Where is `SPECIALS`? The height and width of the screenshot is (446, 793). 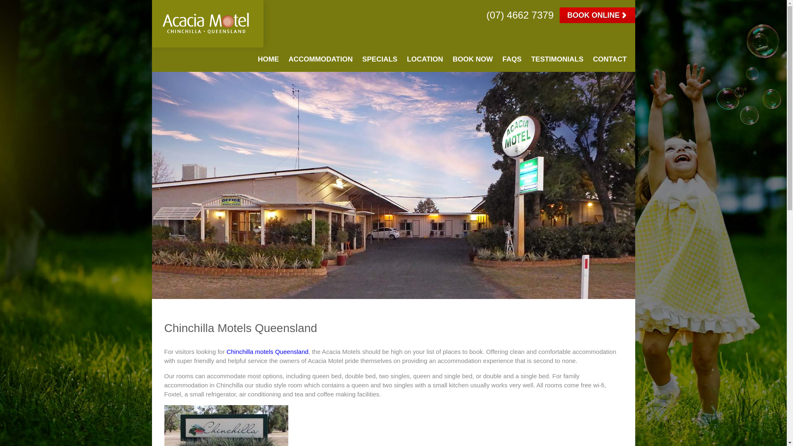
SPECIALS is located at coordinates (380, 63).